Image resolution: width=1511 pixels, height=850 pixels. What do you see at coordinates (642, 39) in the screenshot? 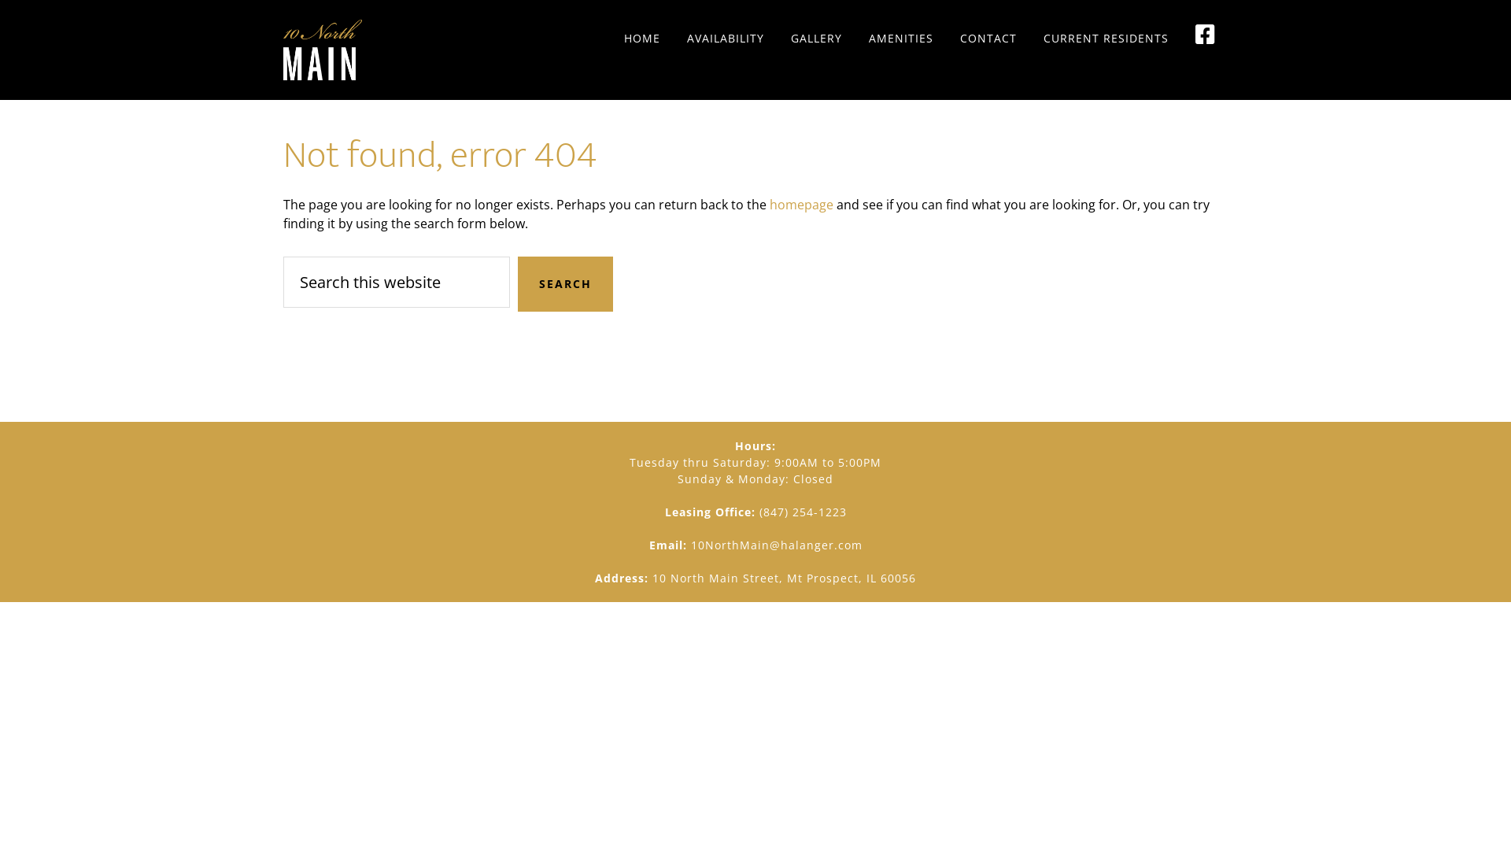
I see `HOME` at bounding box center [642, 39].